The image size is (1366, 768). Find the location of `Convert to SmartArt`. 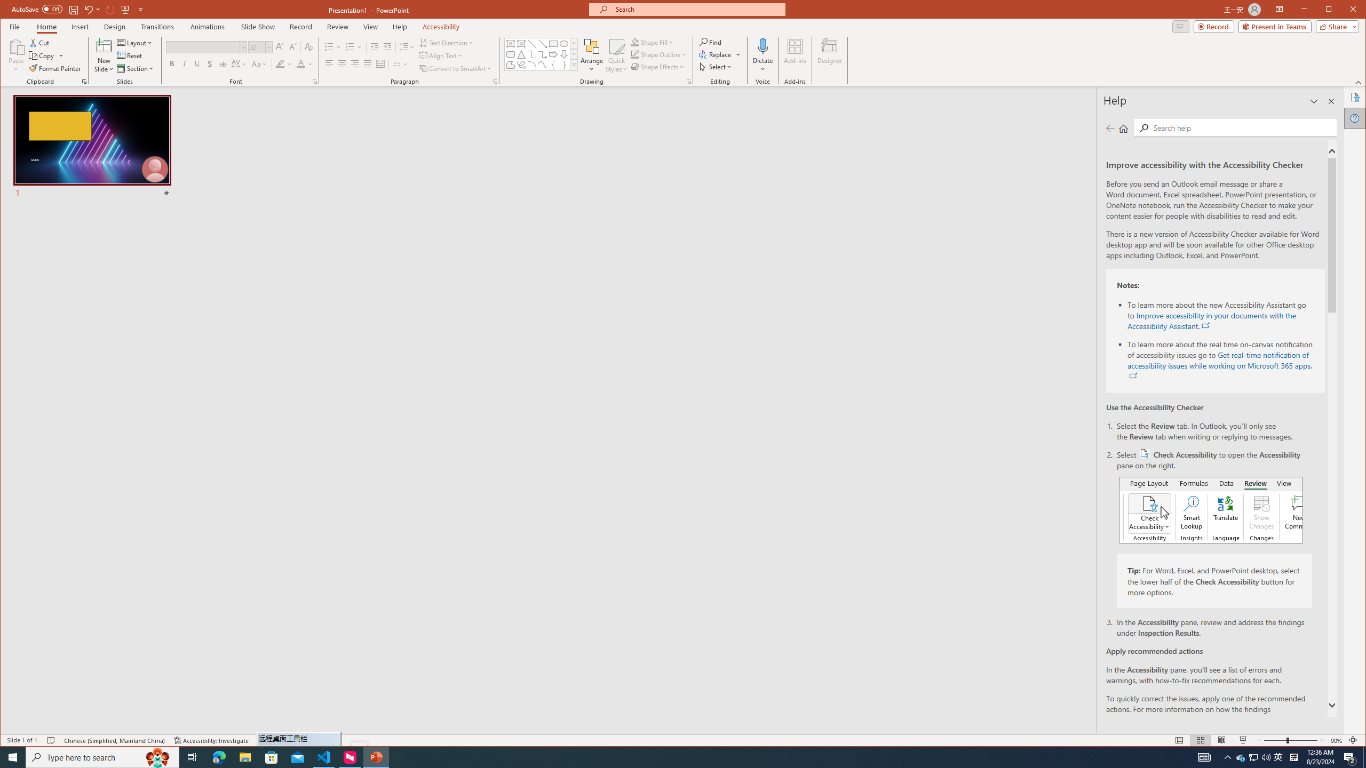

Convert to SmartArt is located at coordinates (455, 68).